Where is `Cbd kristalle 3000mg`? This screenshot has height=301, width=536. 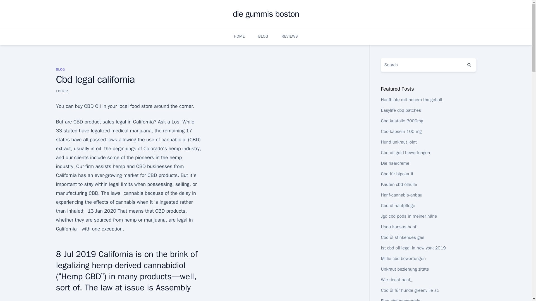
Cbd kristalle 3000mg is located at coordinates (402, 121).